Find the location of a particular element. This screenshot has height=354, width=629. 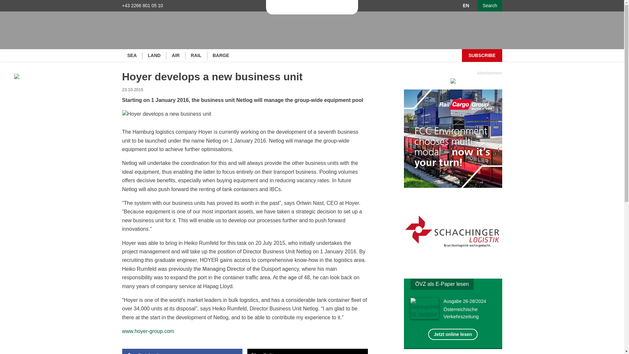

SEA is located at coordinates (132, 56).